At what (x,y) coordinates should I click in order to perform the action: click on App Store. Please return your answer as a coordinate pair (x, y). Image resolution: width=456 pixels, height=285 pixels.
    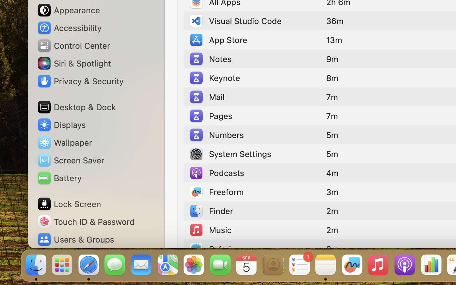
    Looking at the image, I should click on (218, 40).